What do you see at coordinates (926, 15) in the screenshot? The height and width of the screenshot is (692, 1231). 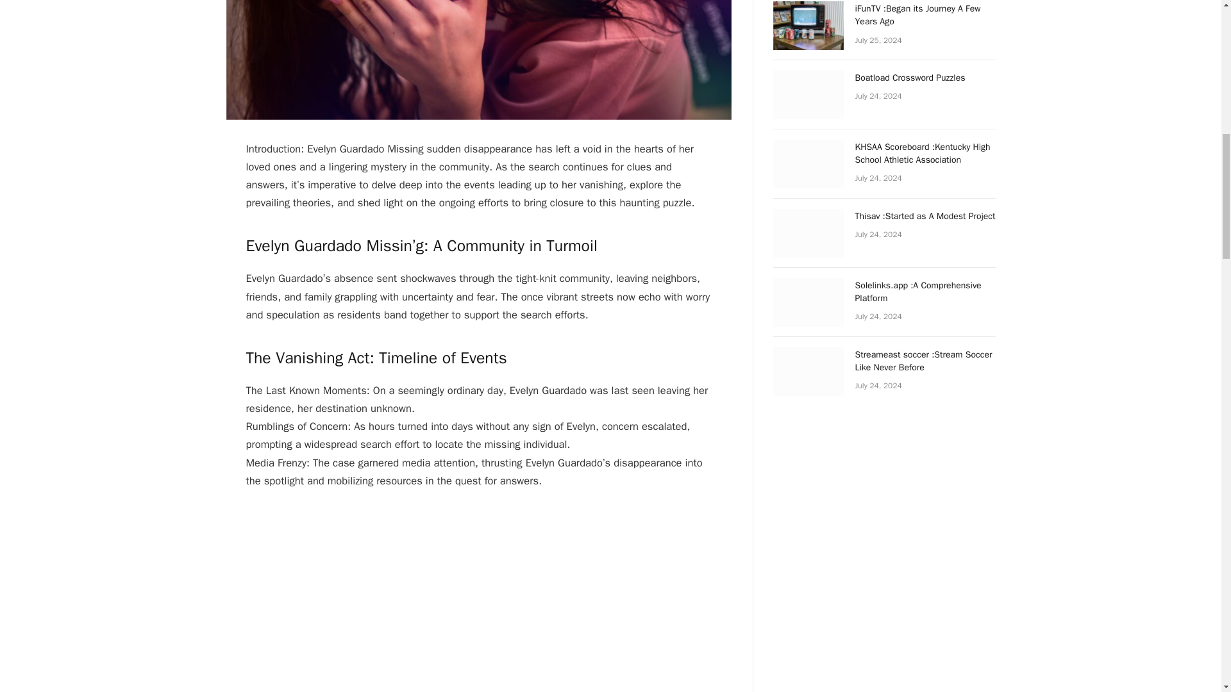 I see `iFunTV :Began its Journey A Few Years Ago` at bounding box center [926, 15].